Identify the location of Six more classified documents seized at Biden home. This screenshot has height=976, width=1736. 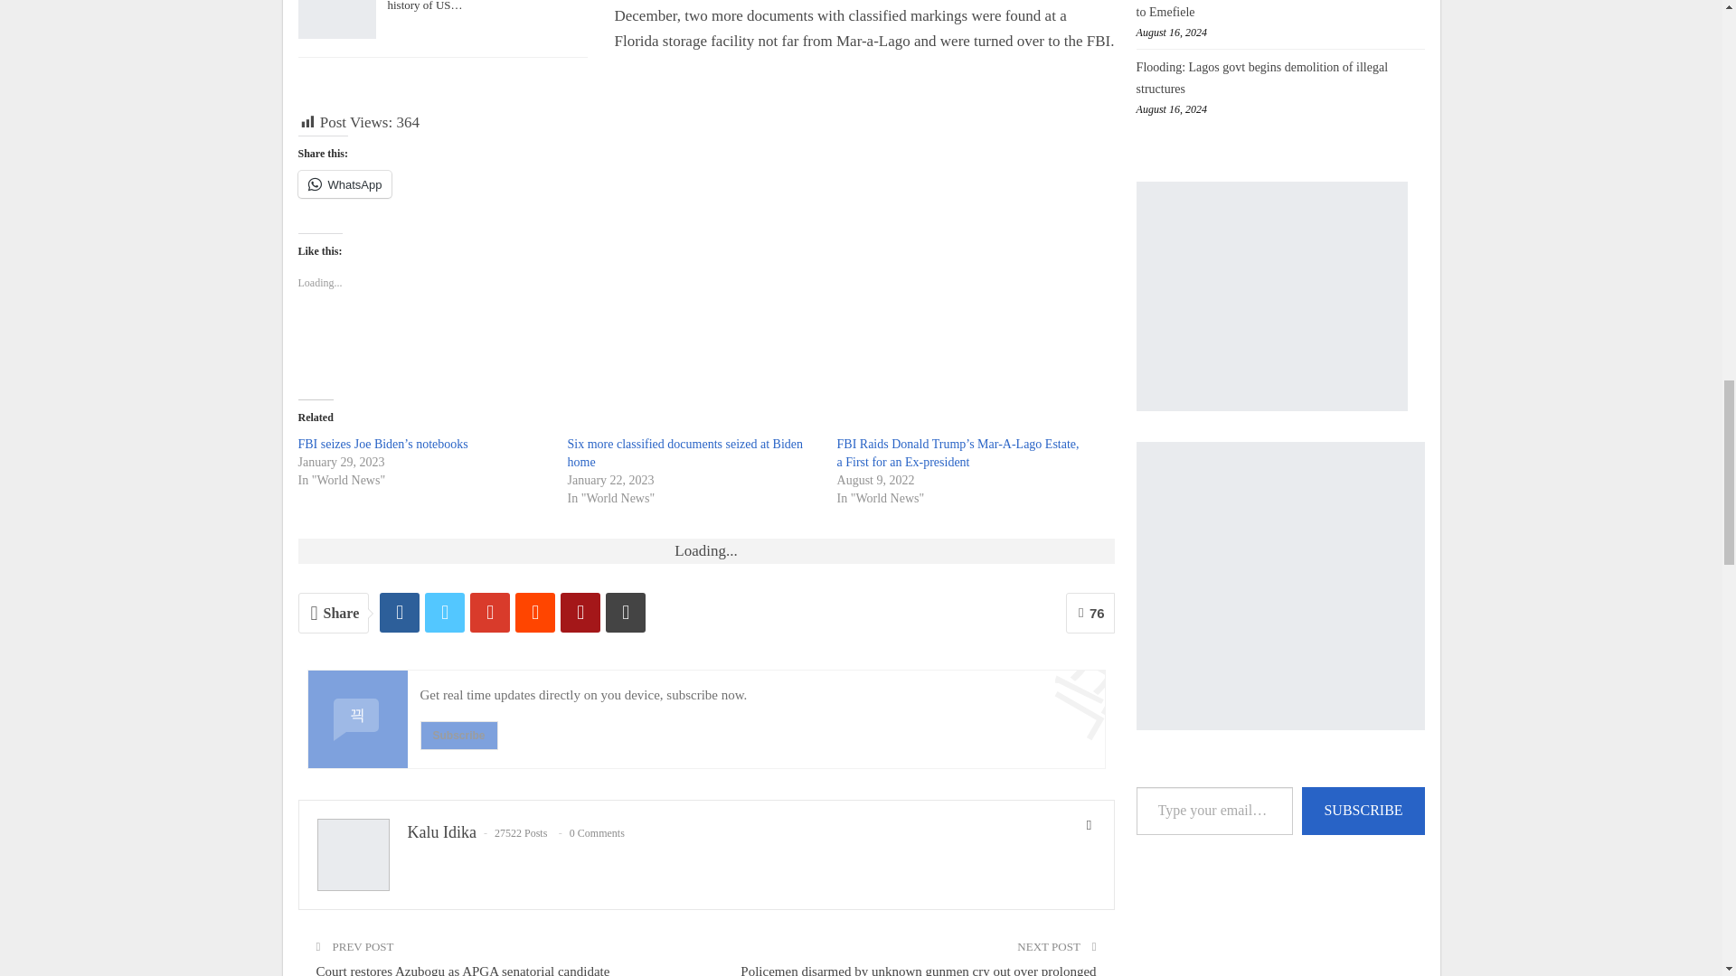
(685, 453).